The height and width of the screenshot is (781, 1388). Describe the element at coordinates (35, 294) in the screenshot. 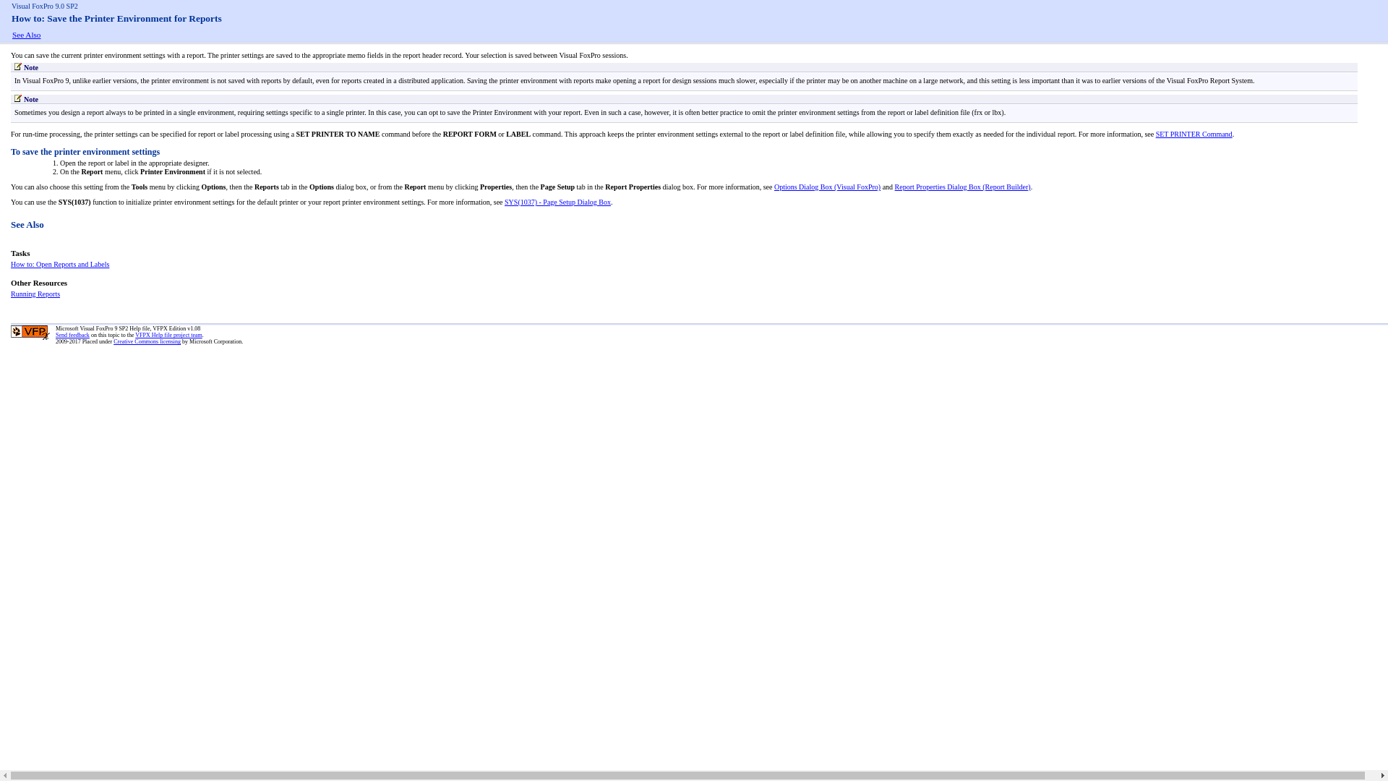

I see `Running Reports` at that location.